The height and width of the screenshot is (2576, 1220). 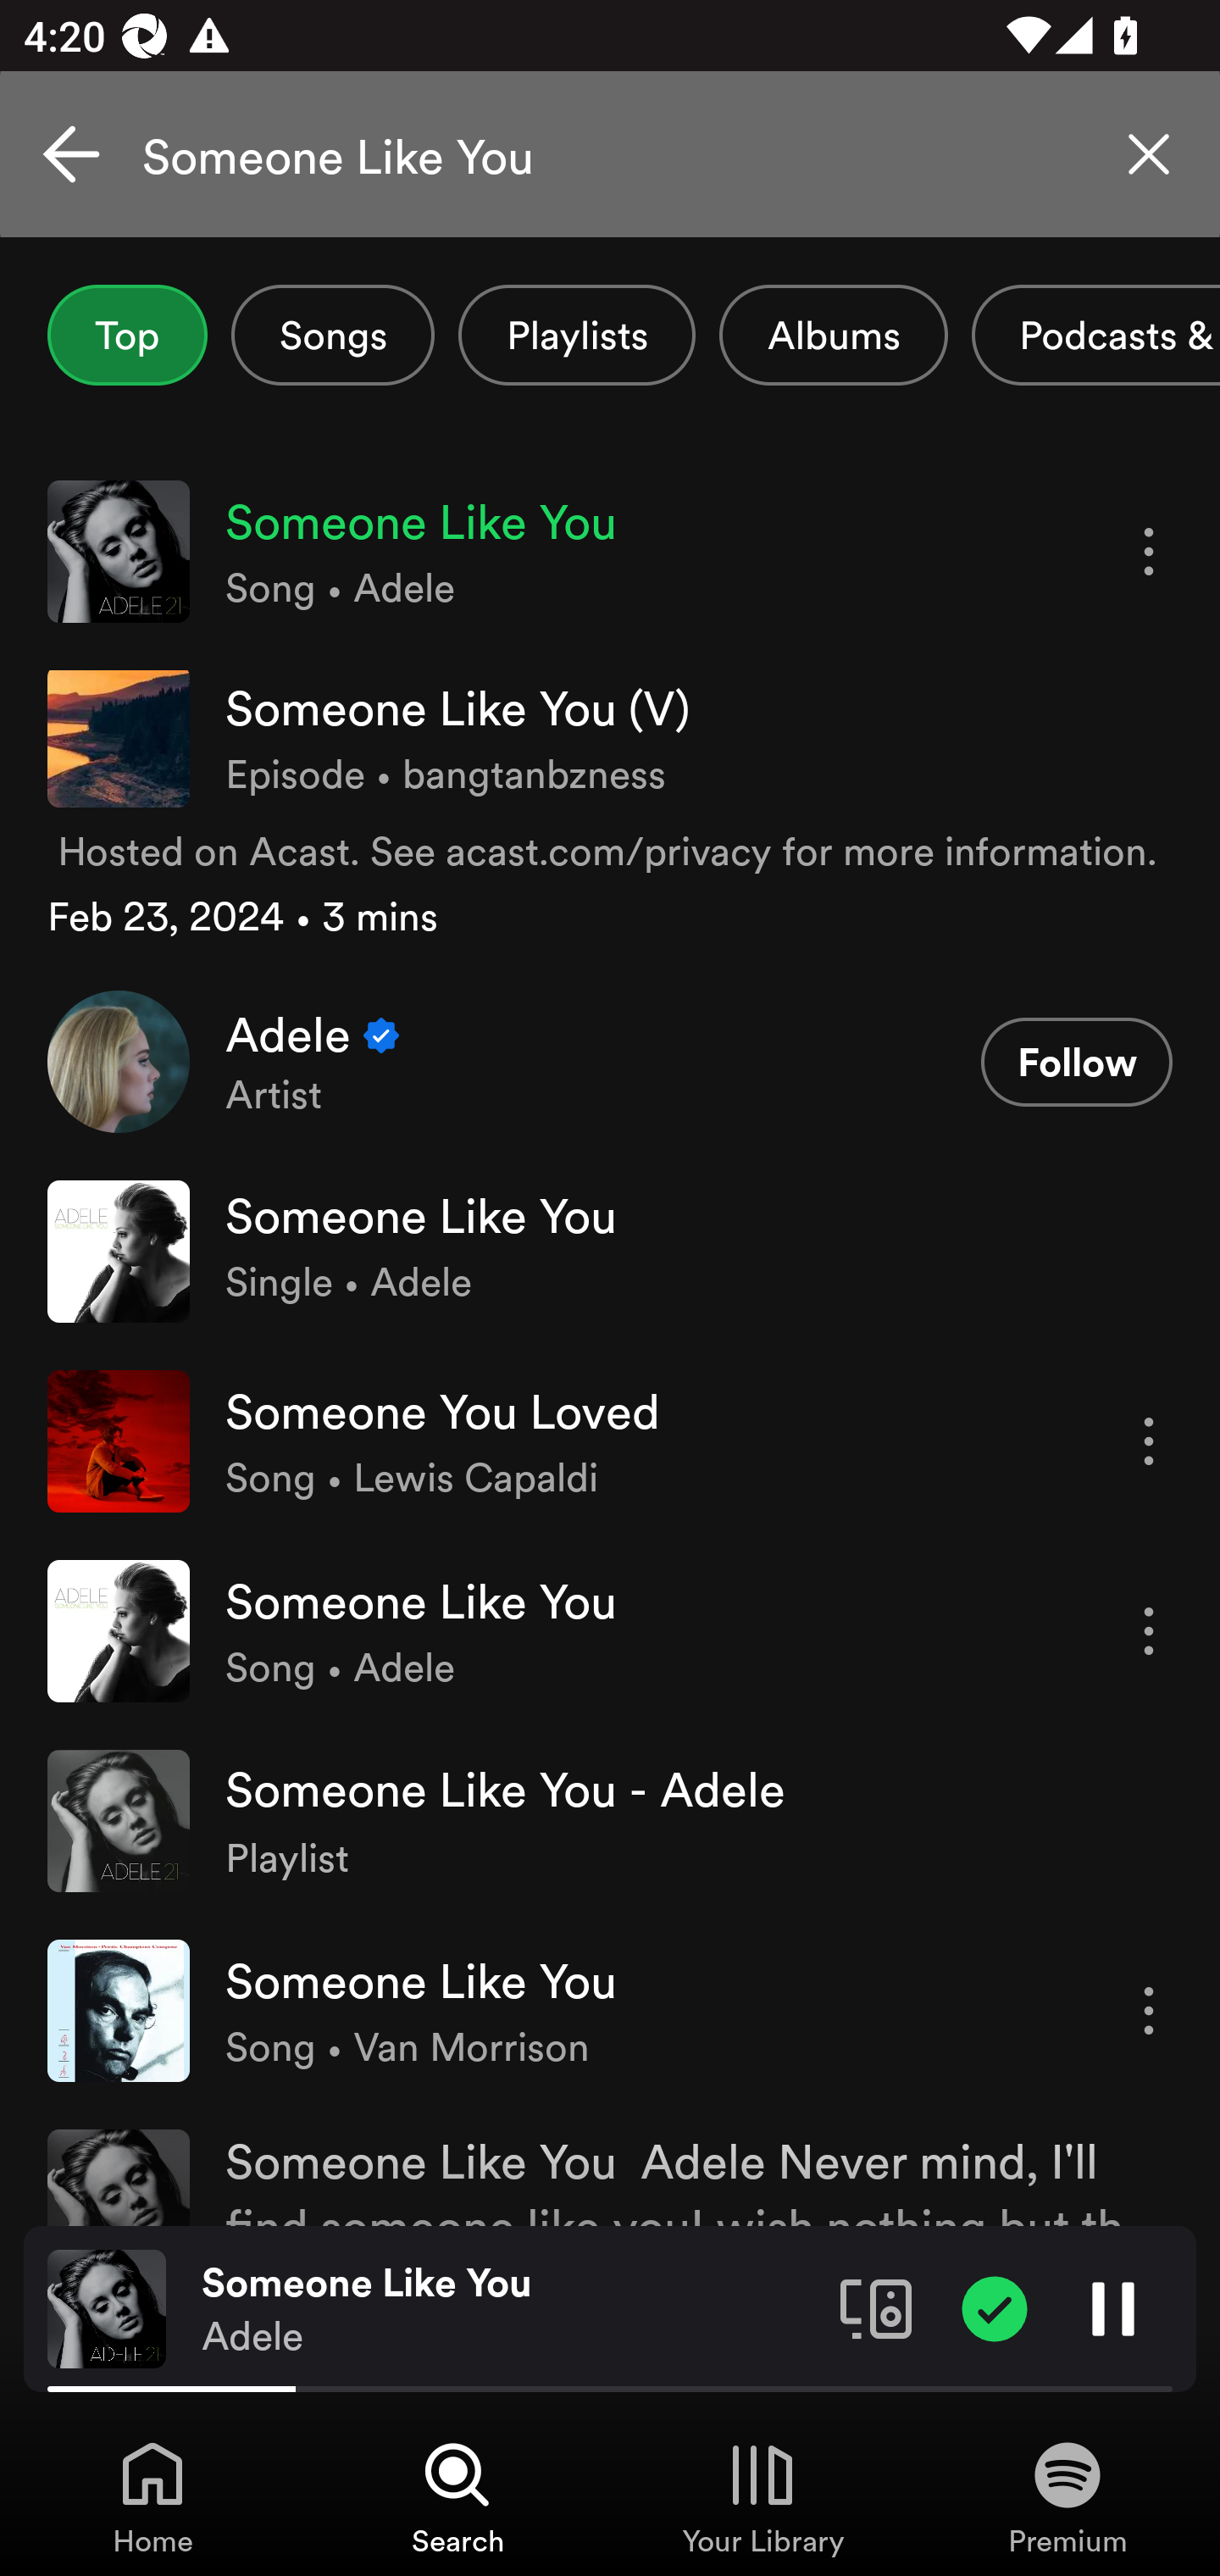 What do you see at coordinates (1149, 2010) in the screenshot?
I see `More options for song Someone Like You` at bounding box center [1149, 2010].